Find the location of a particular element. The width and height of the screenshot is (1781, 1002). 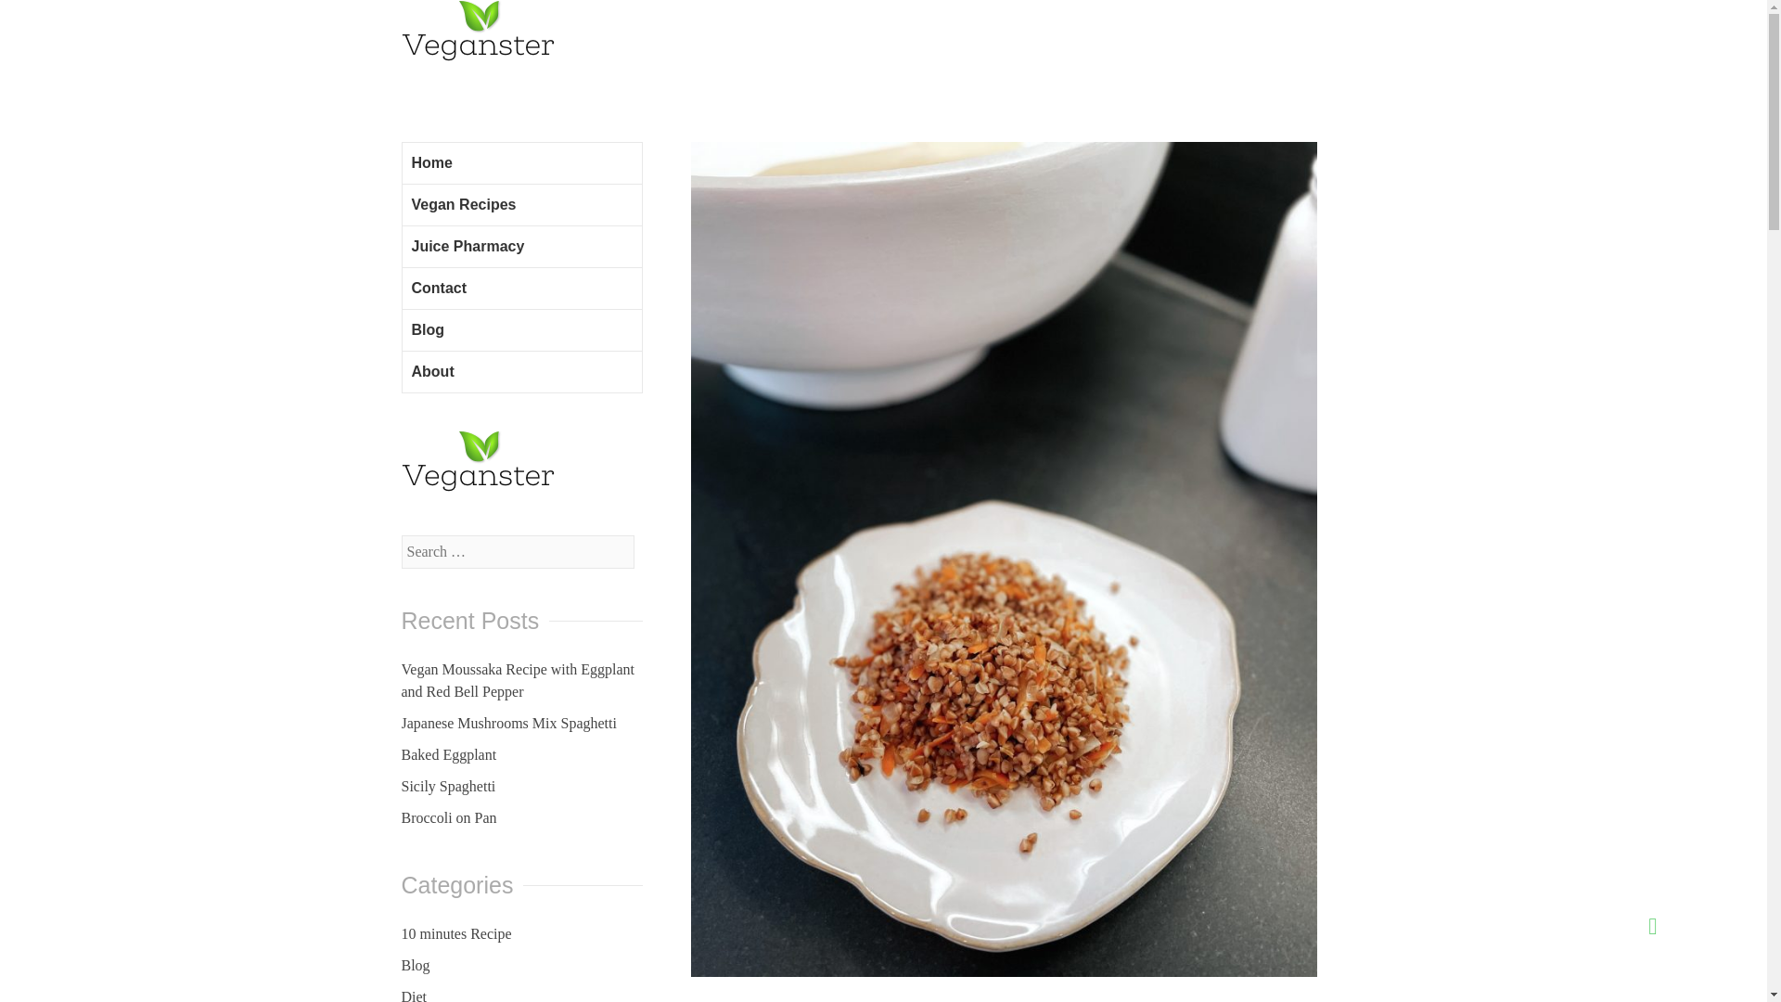

Vegan Moussaka Recipe with Eggplant and Red Bell Pepper is located at coordinates (518, 680).